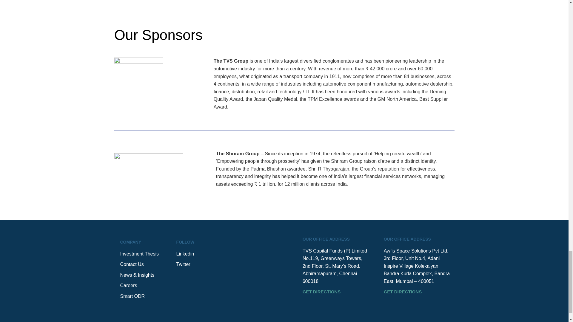 This screenshot has width=573, height=322. Describe the element at coordinates (403, 292) in the screenshot. I see `GET DIRECTIONS` at that location.